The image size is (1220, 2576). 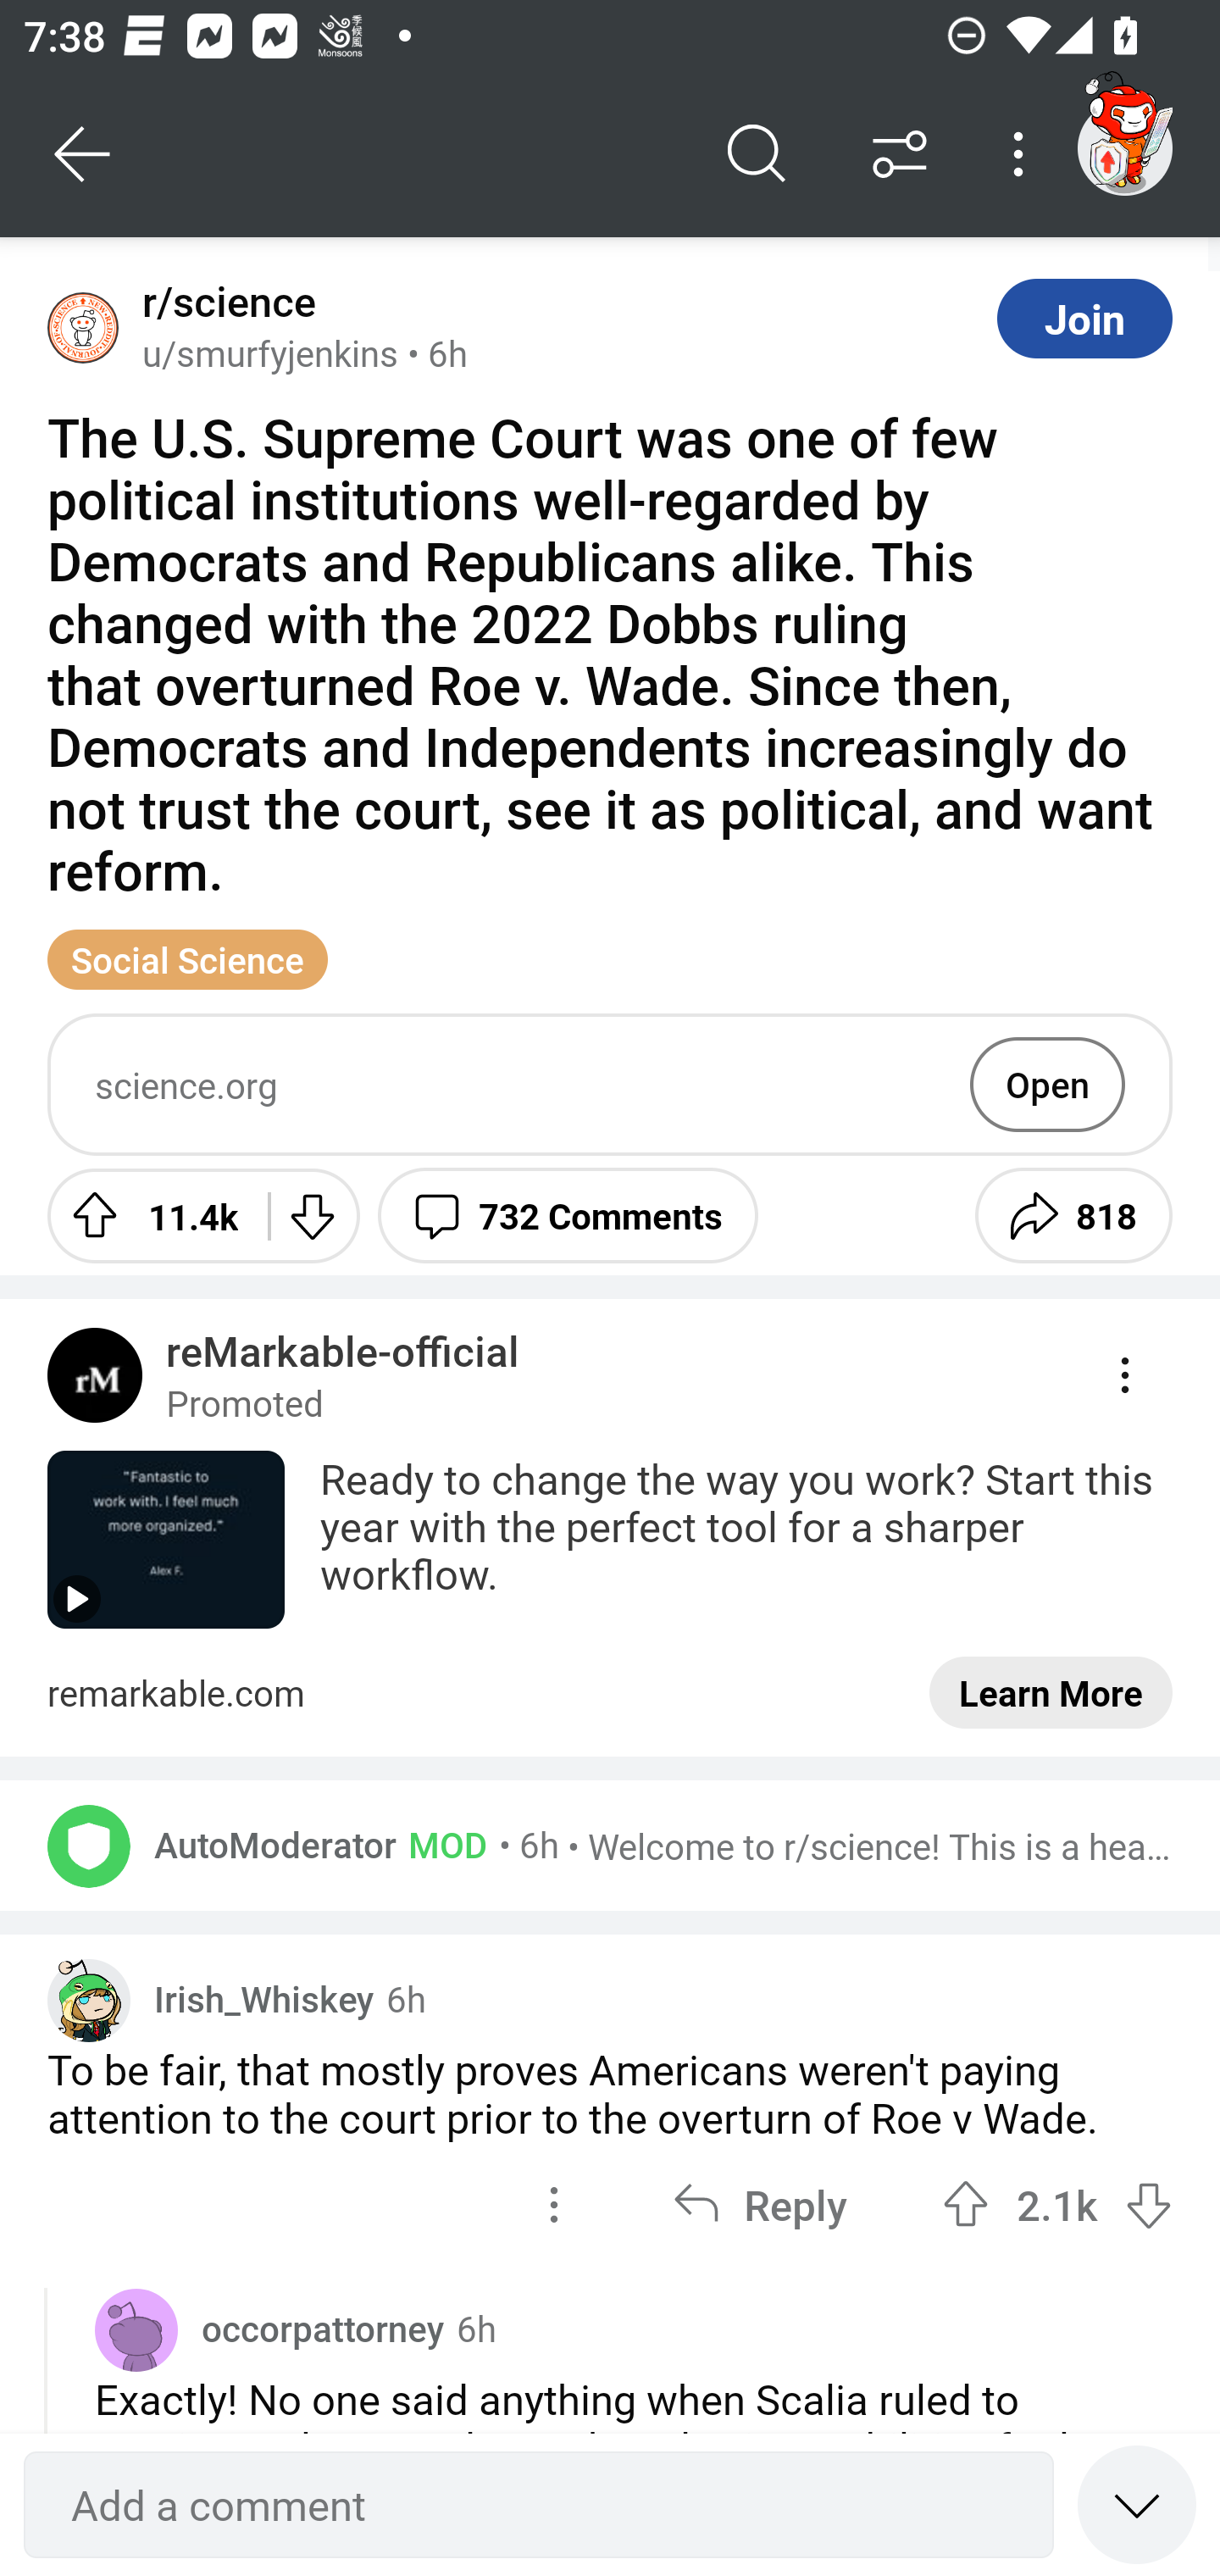 I want to click on Downvote, so click(x=312, y=1215).